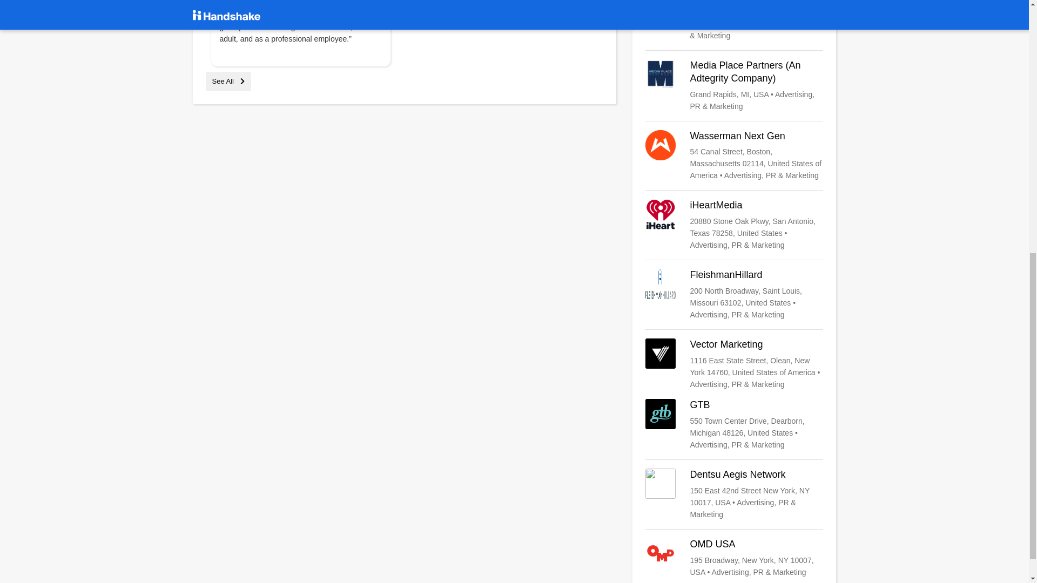  Describe the element at coordinates (734, 424) in the screenshot. I see `GTB` at that location.